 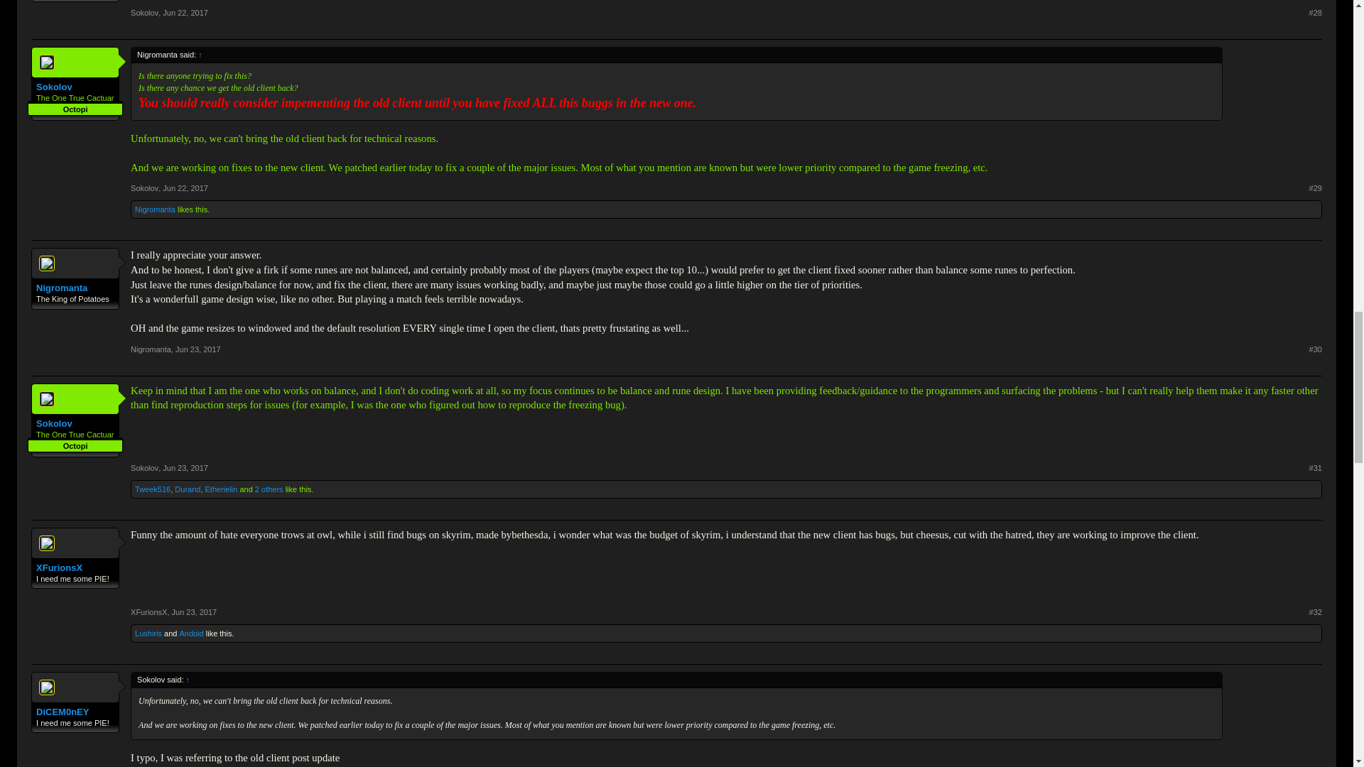 What do you see at coordinates (75, 87) in the screenshot?
I see `Sokolov` at bounding box center [75, 87].